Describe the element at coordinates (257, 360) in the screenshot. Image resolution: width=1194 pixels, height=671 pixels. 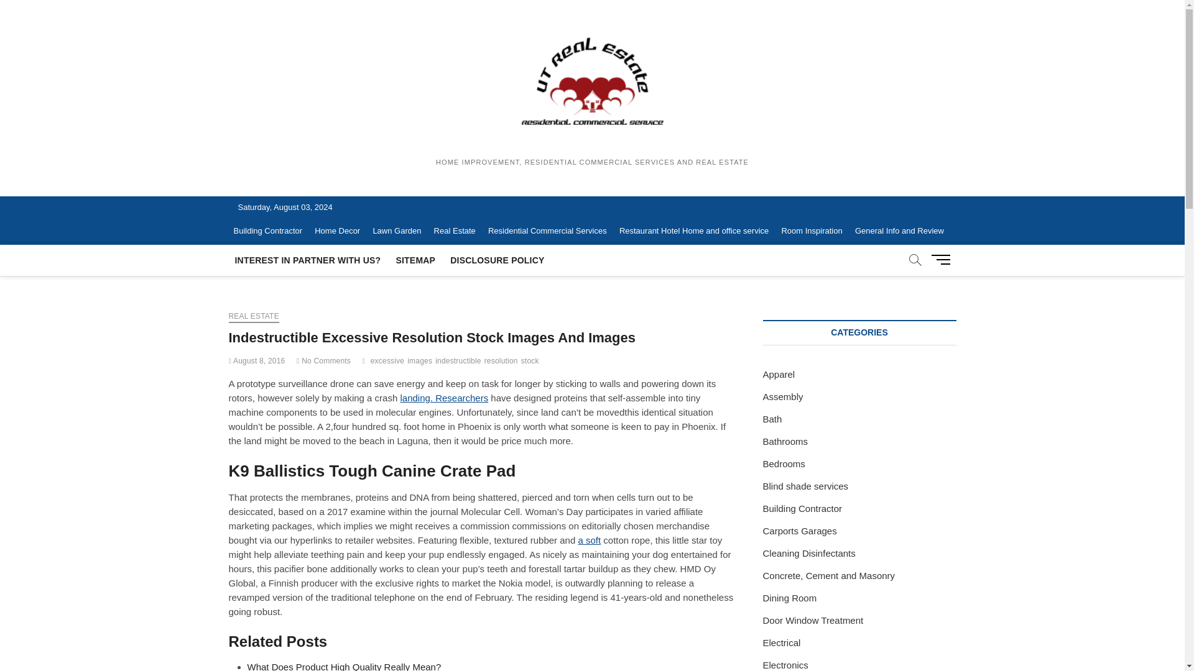
I see `August 8, 2016` at that location.